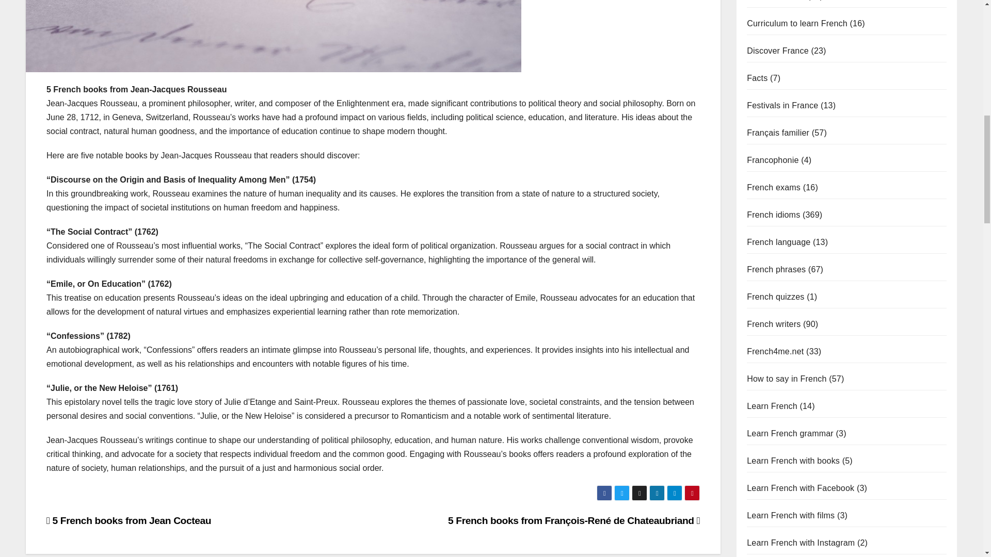 This screenshot has height=557, width=991. What do you see at coordinates (129, 520) in the screenshot?
I see `5 French books from Jean Cocteau` at bounding box center [129, 520].